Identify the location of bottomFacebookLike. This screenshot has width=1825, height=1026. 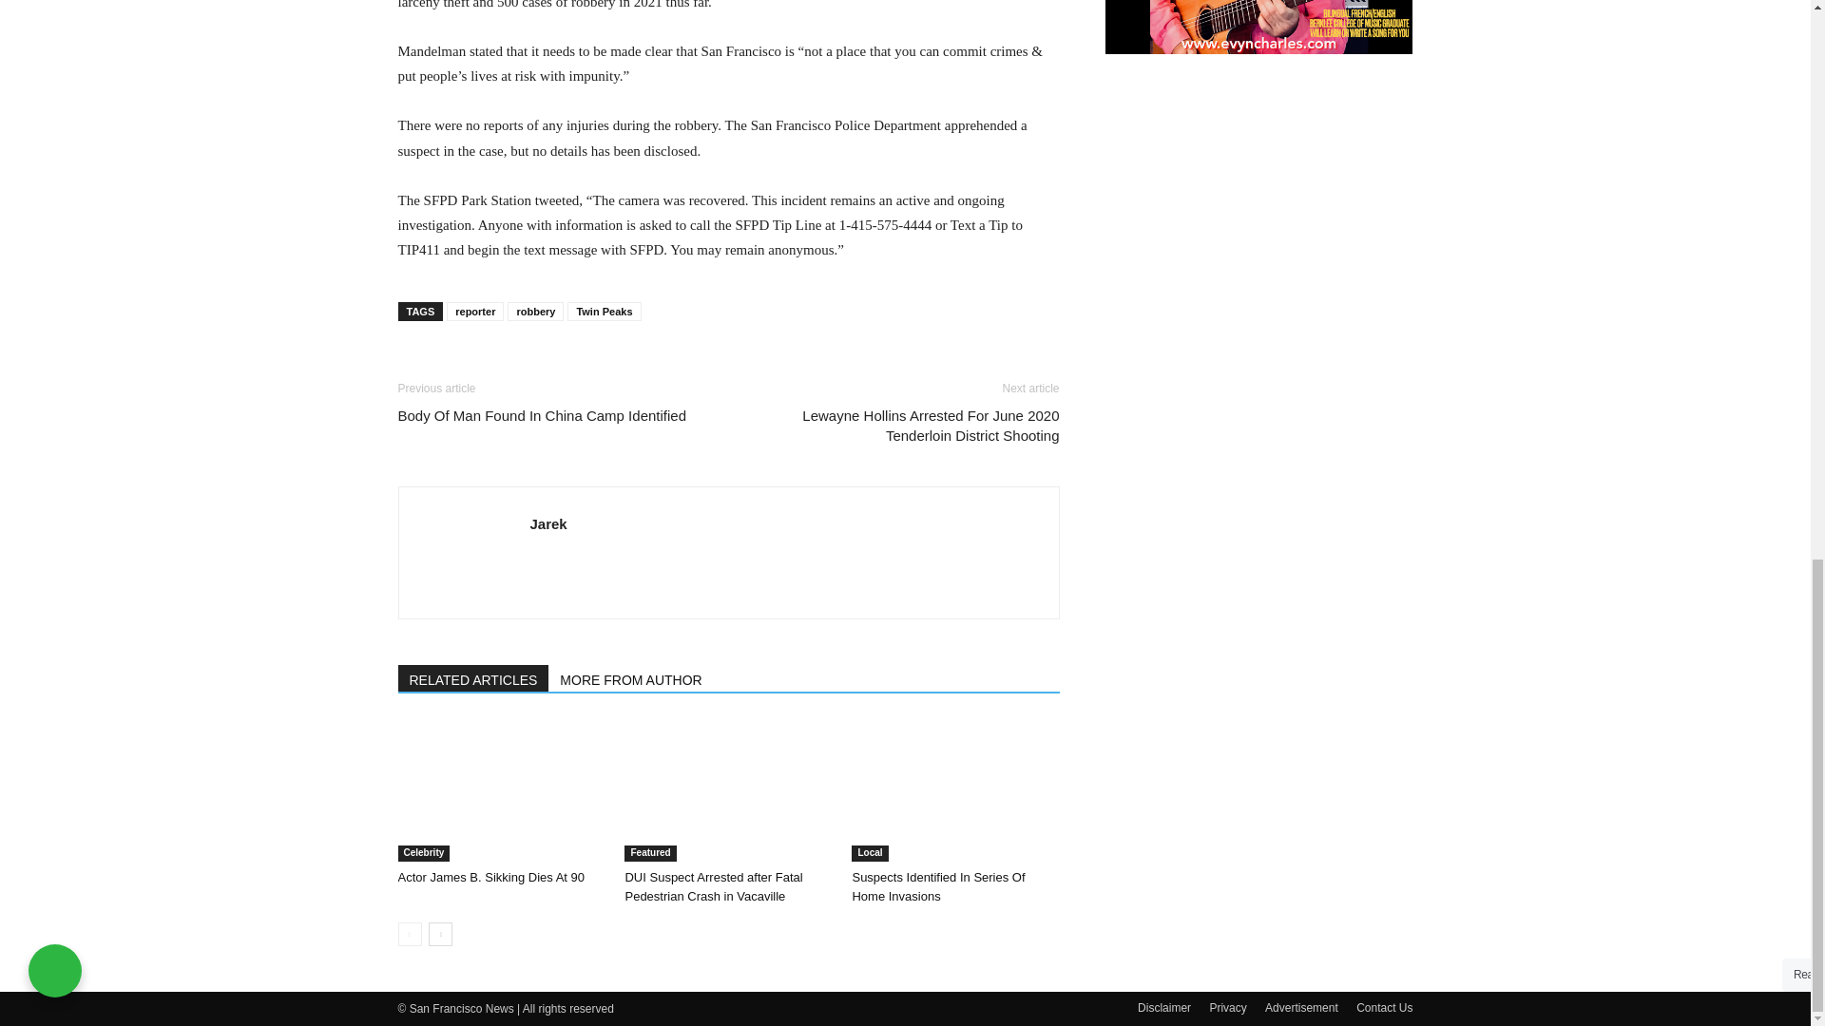
(540, 363).